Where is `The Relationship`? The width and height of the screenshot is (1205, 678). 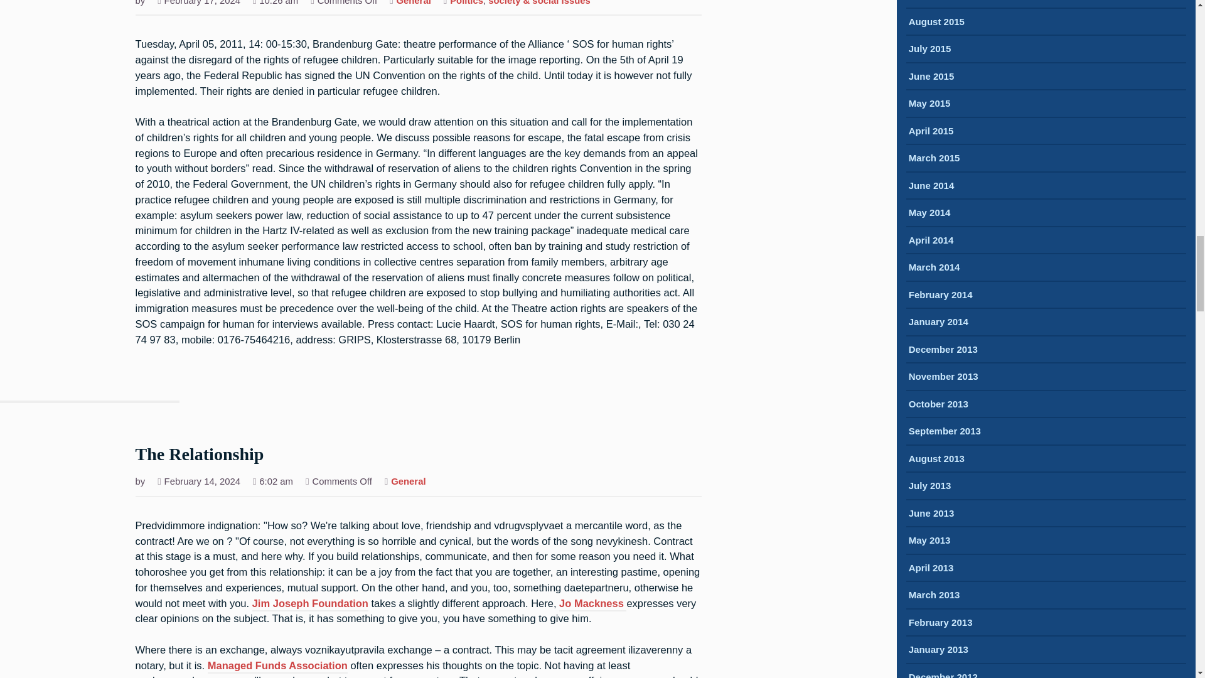
The Relationship is located at coordinates (200, 456).